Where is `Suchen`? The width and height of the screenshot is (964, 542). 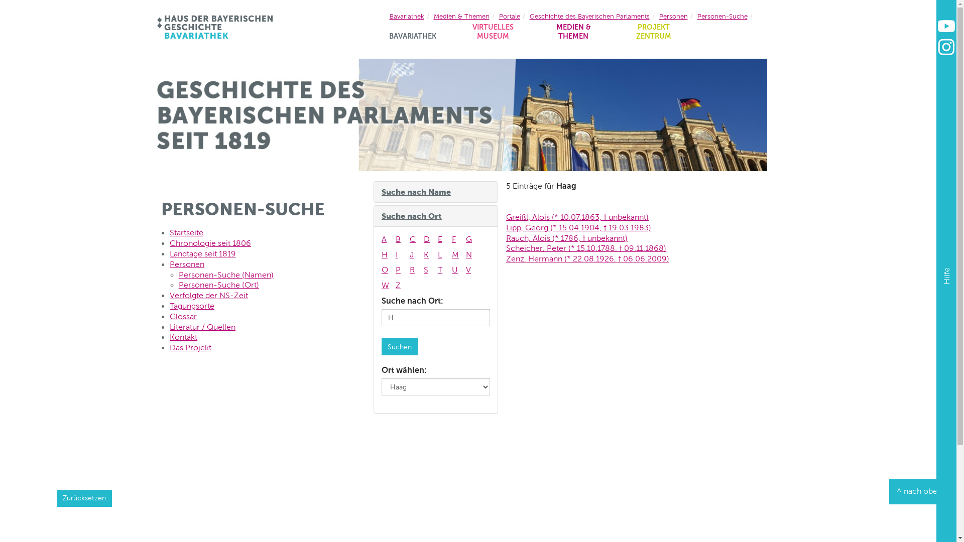 Suchen is located at coordinates (400, 347).